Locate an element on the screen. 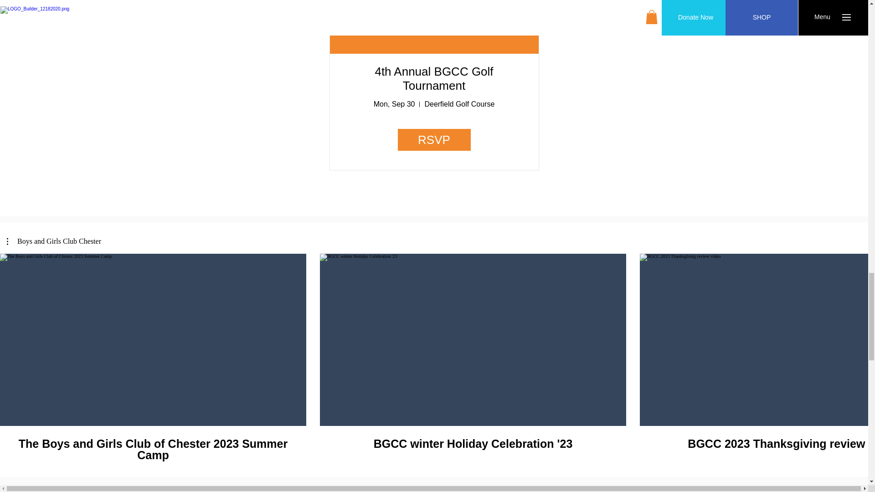 The width and height of the screenshot is (875, 492). 0 is located at coordinates (416, 385).